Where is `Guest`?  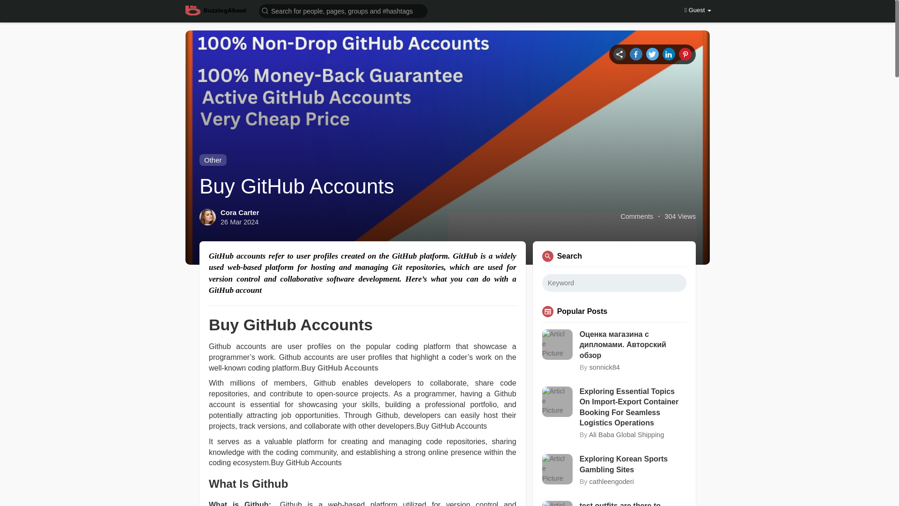
Guest is located at coordinates (698, 10).